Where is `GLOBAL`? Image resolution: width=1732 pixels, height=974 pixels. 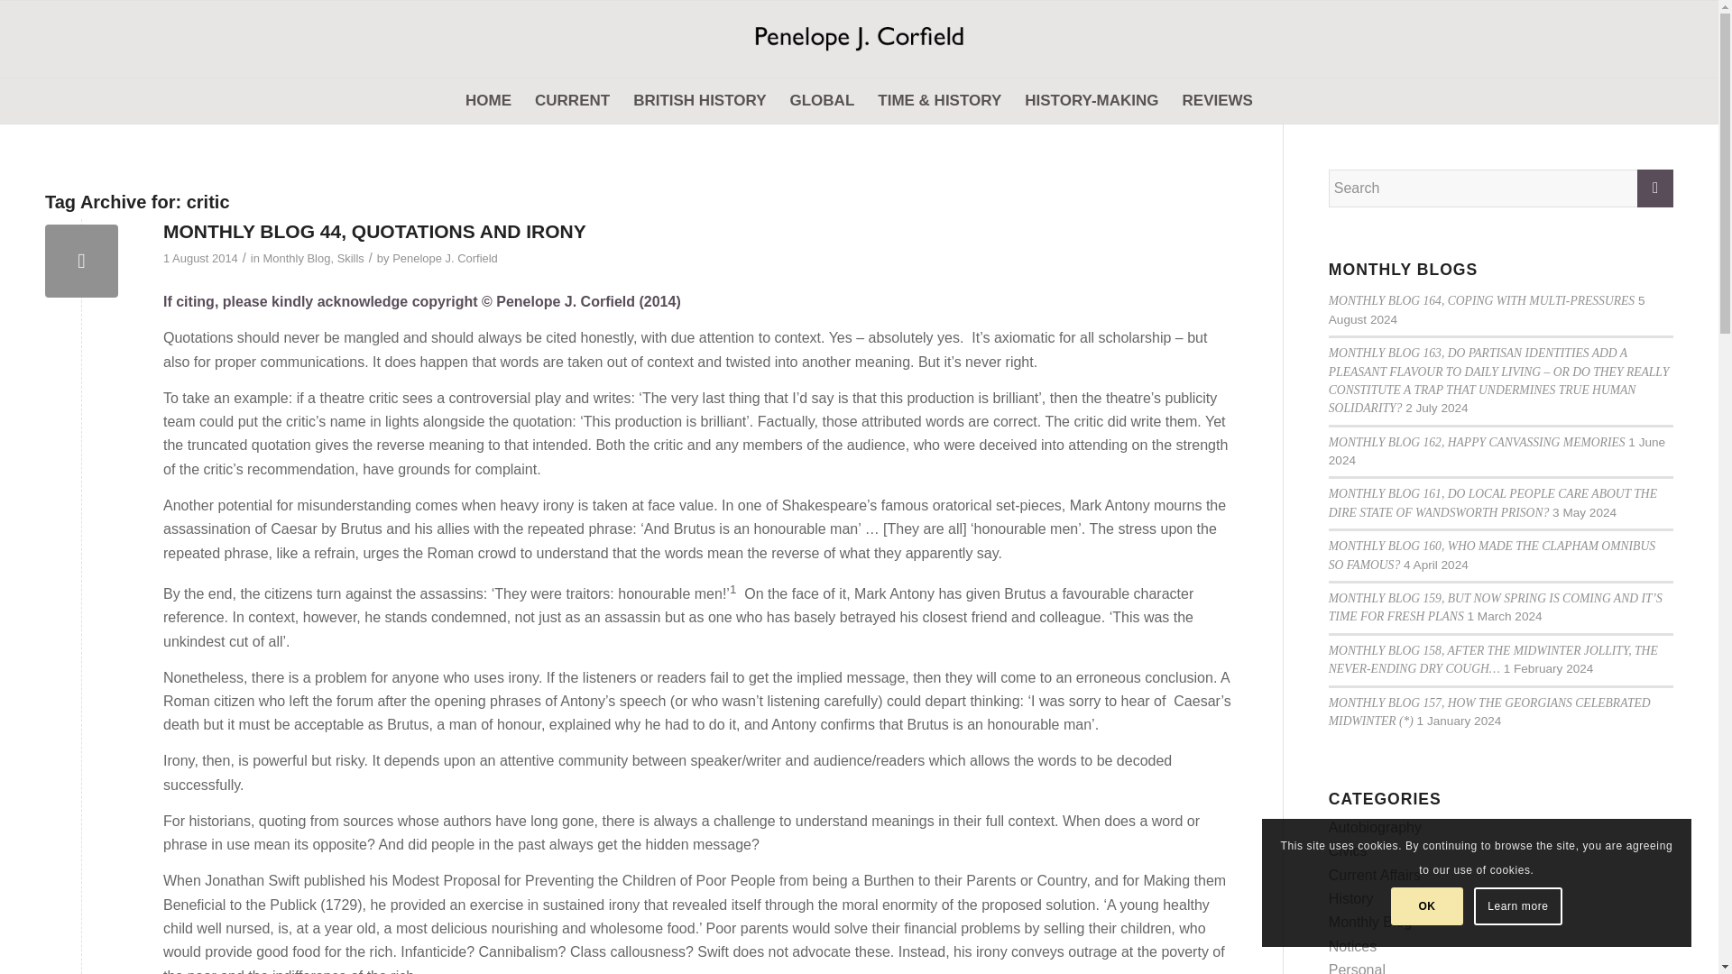
GLOBAL is located at coordinates (822, 101).